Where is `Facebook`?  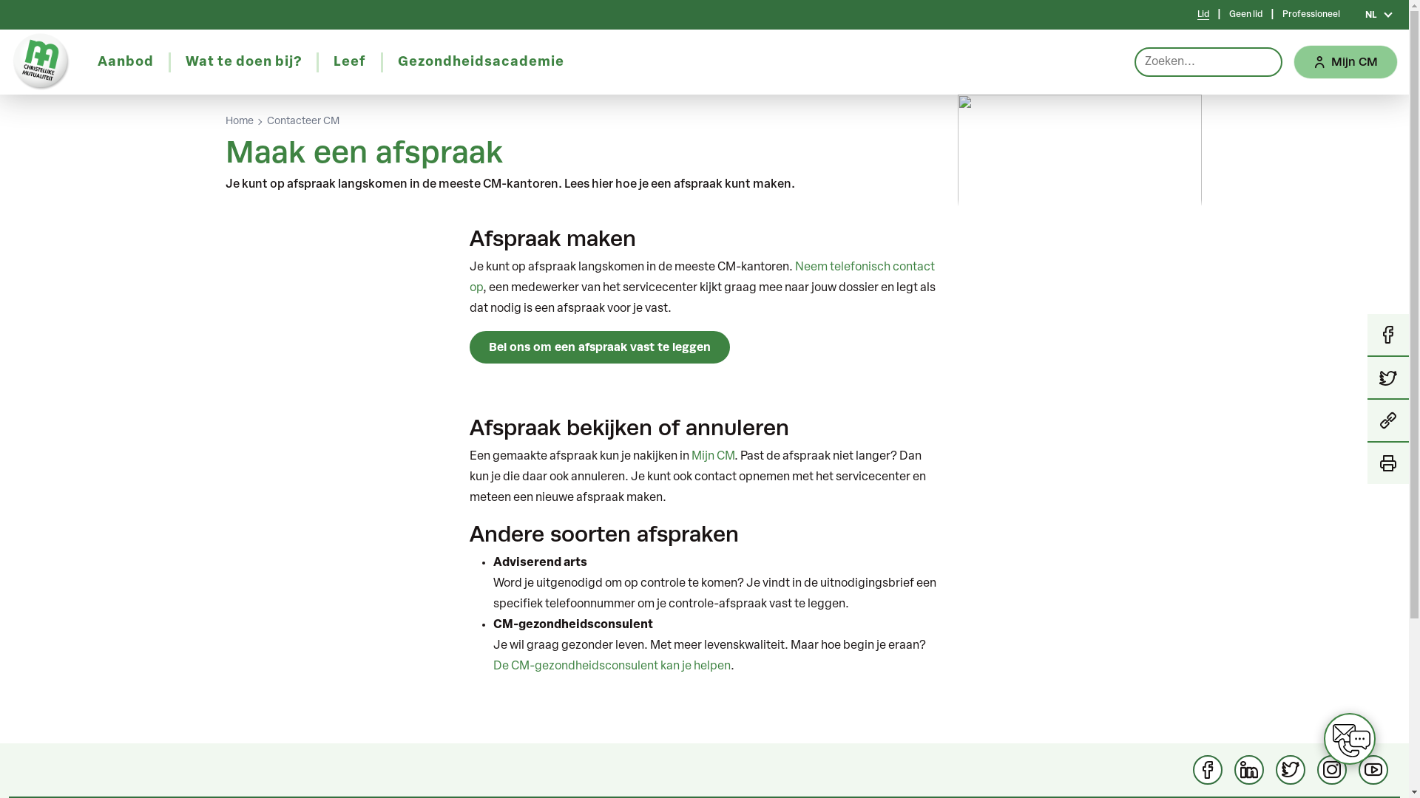 Facebook is located at coordinates (1208, 770).